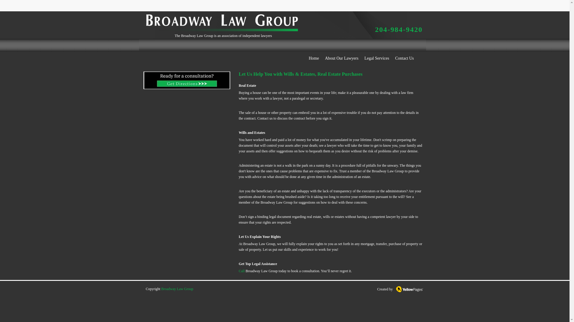 This screenshot has height=322, width=574. I want to click on Contact Us, so click(404, 58).